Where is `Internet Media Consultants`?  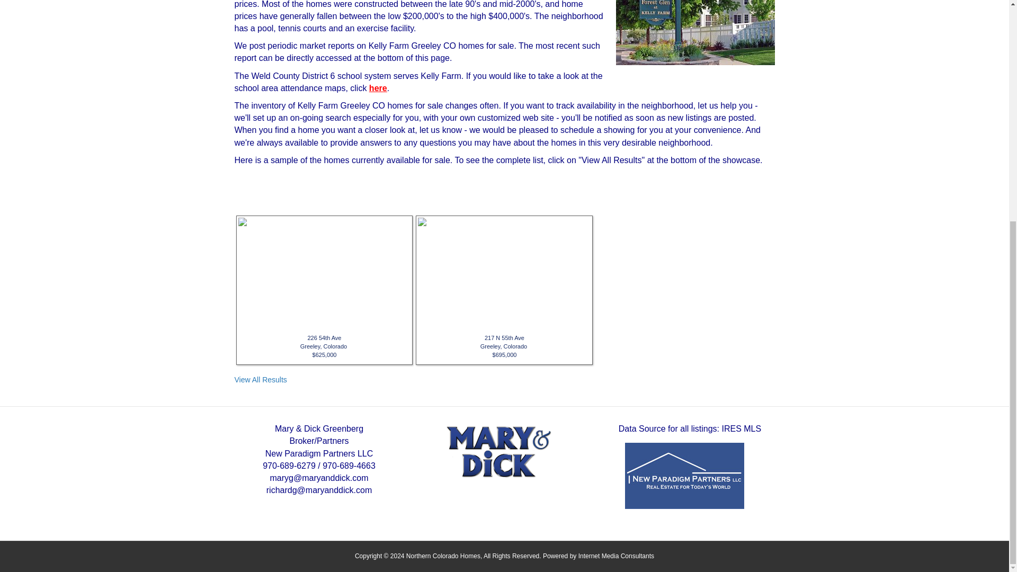 Internet Media Consultants is located at coordinates (616, 556).